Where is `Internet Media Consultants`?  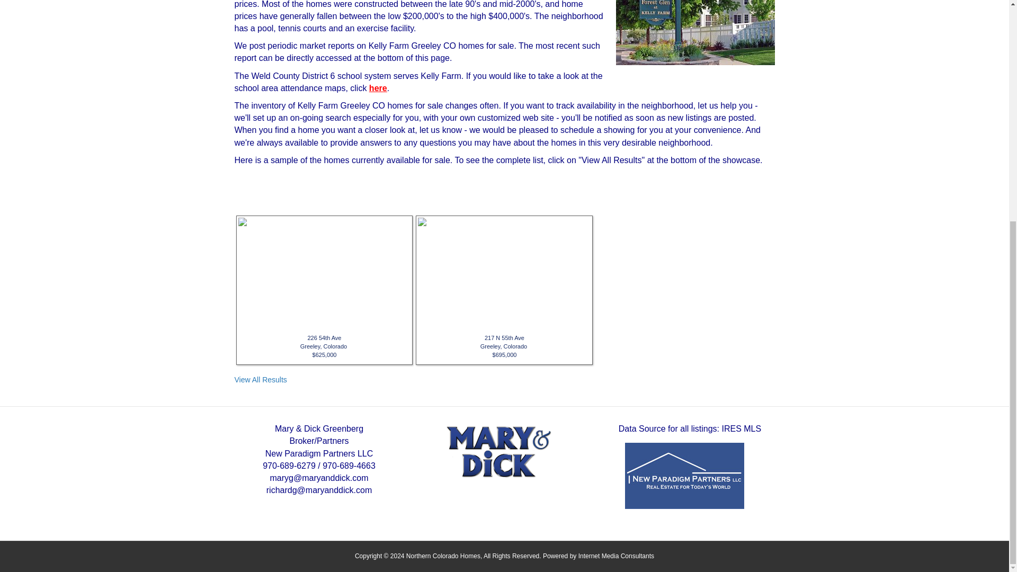 Internet Media Consultants is located at coordinates (616, 556).